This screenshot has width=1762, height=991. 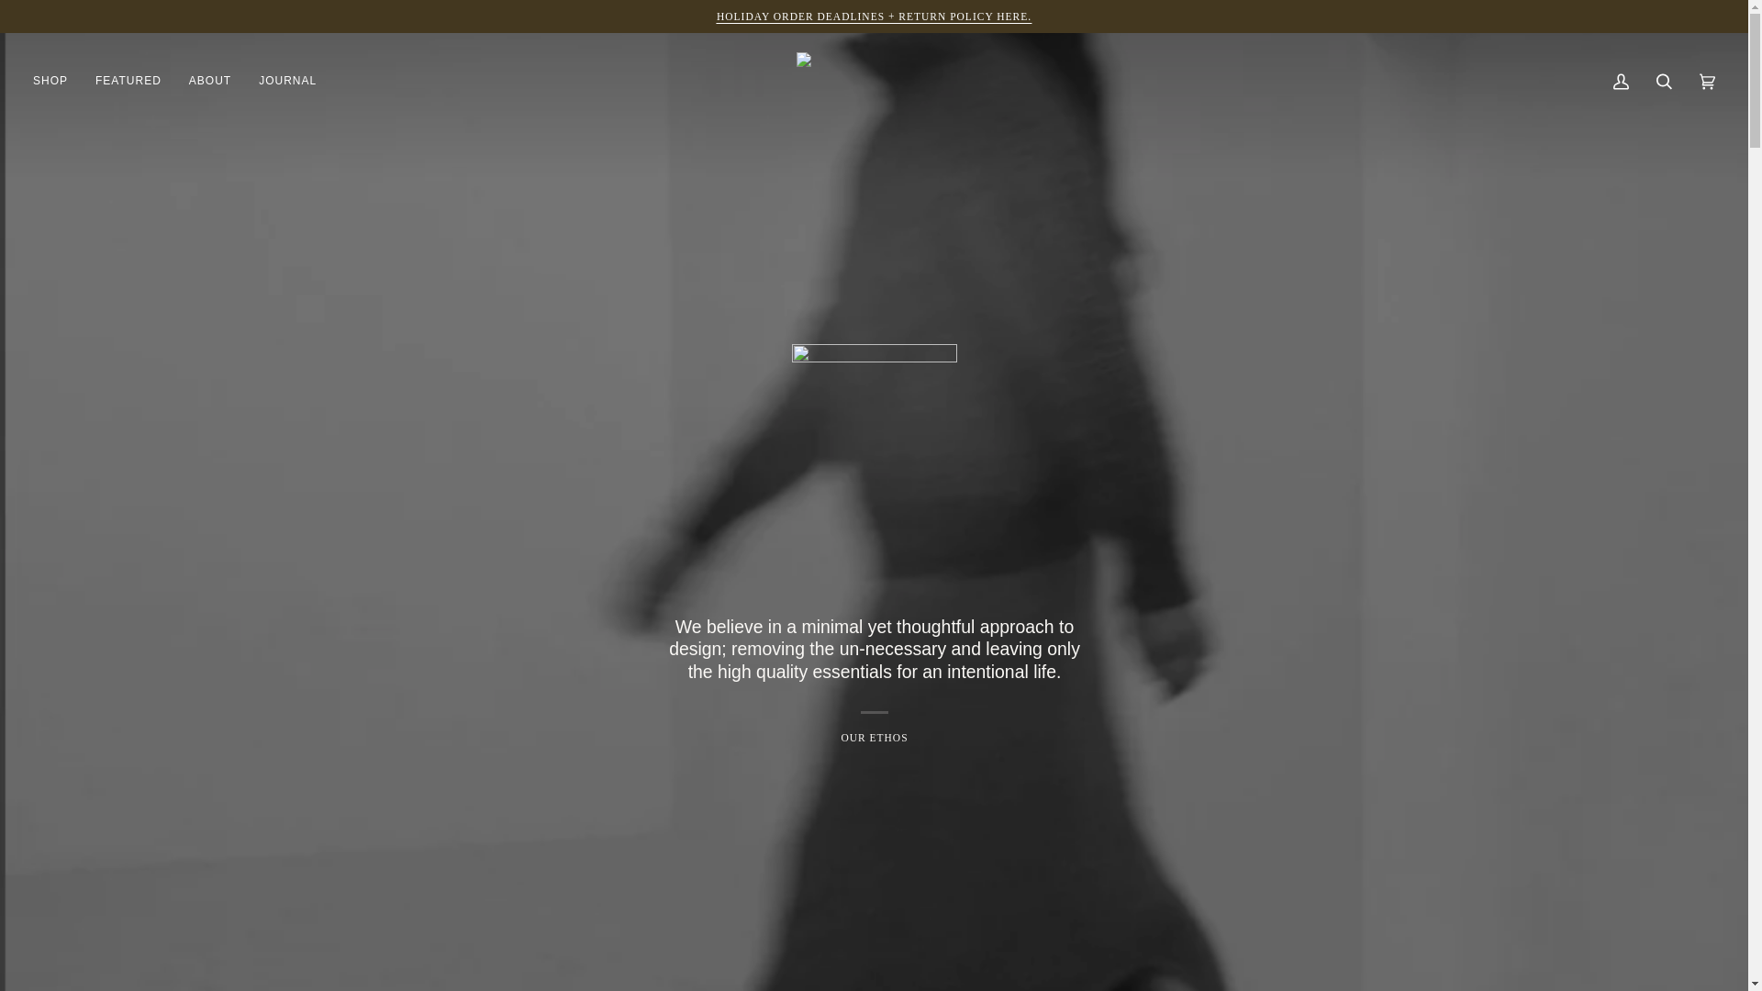 What do you see at coordinates (874, 17) in the screenshot?
I see `HOLIDAY ORDER DEADLINES + RETURN POLICY HERE.` at bounding box center [874, 17].